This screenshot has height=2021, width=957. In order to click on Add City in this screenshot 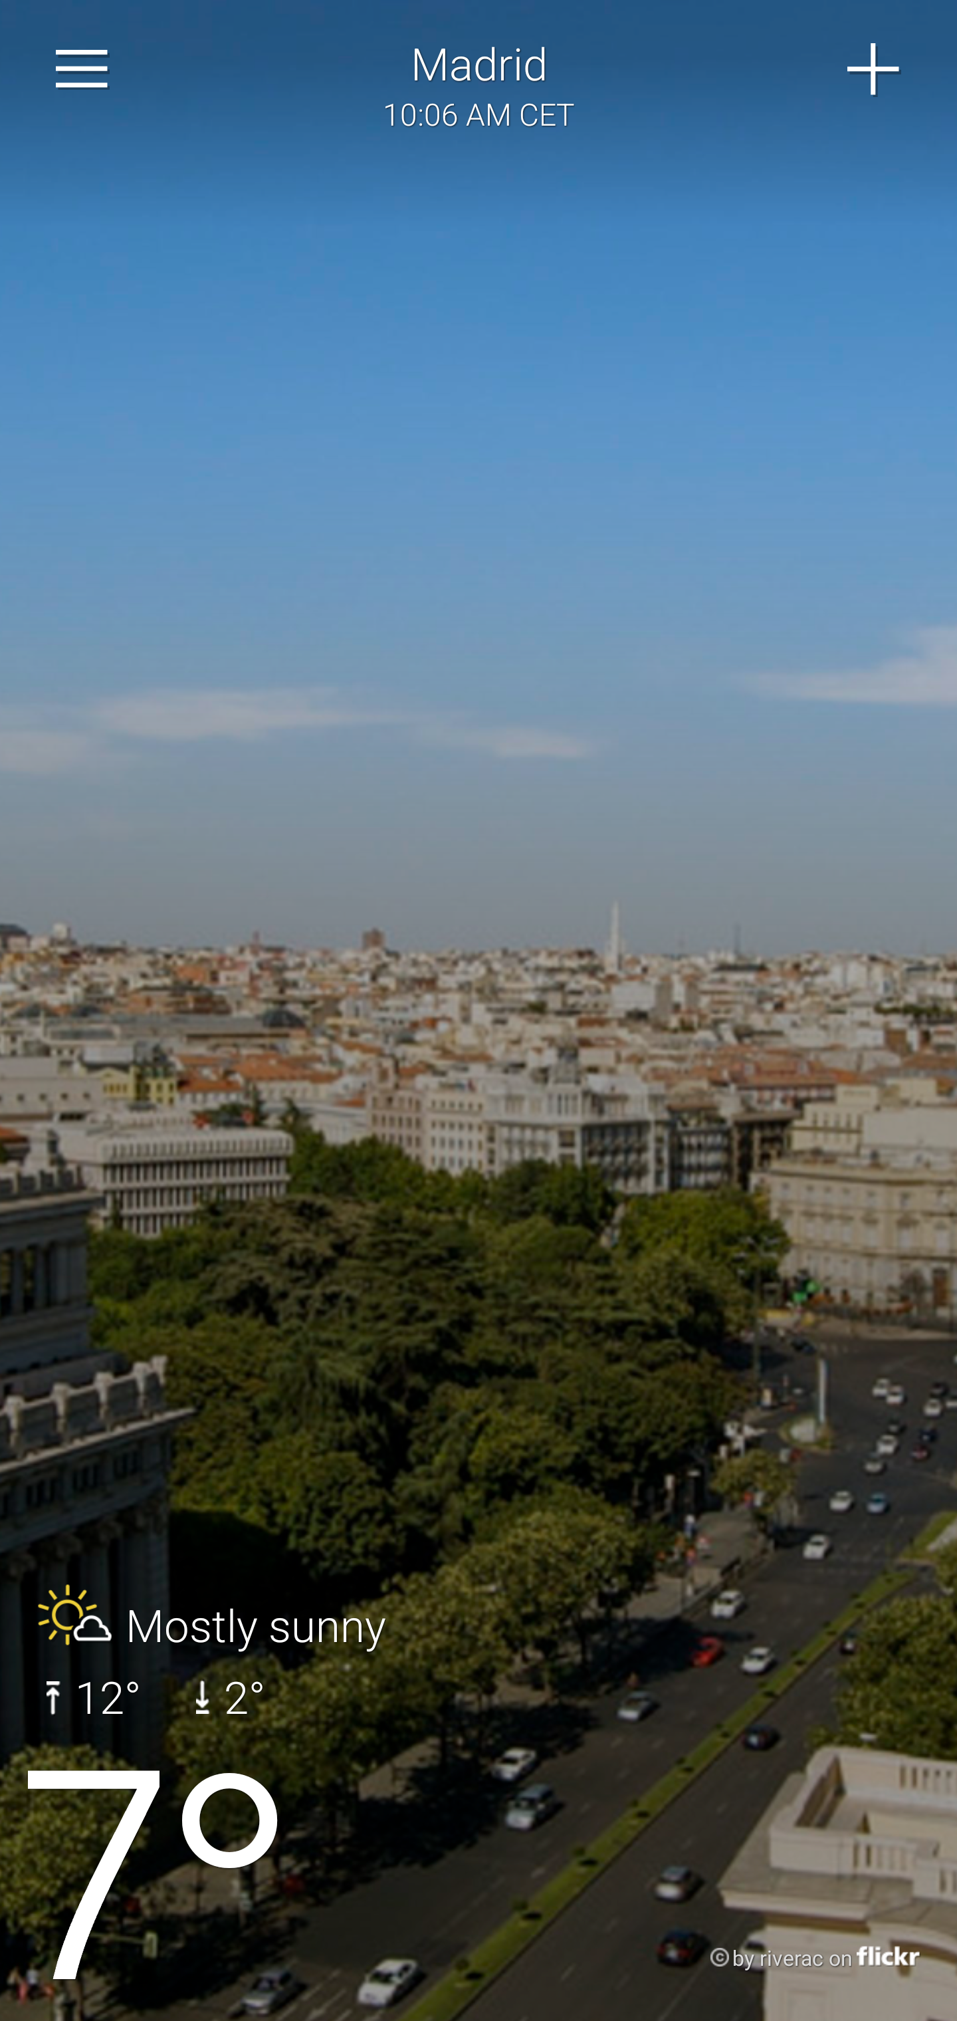, I will do `click(874, 69)`.